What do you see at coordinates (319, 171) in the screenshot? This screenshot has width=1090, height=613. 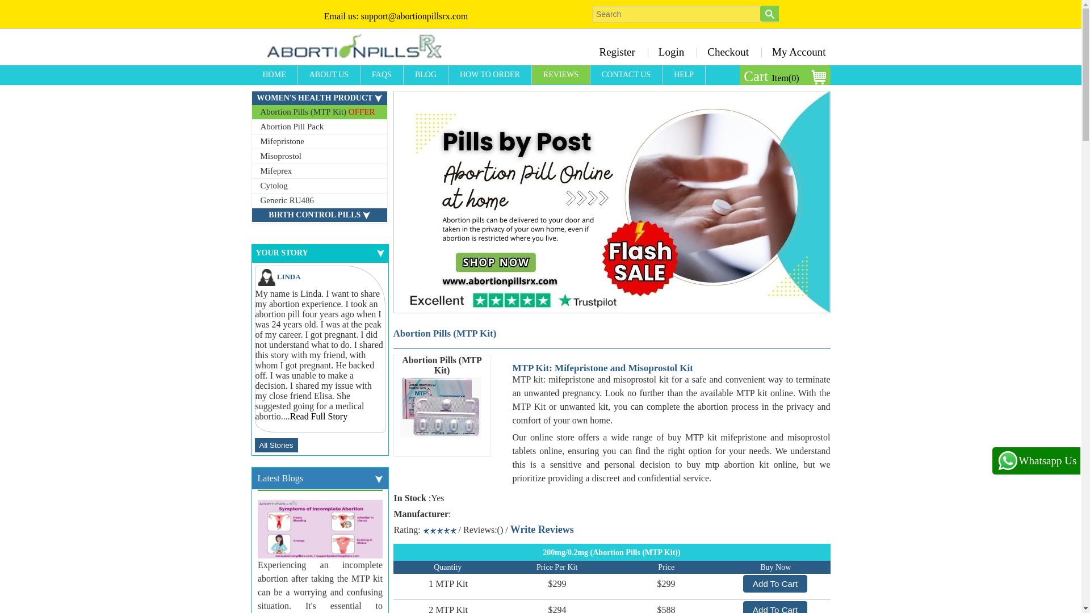 I see `Mifeprex` at bounding box center [319, 171].